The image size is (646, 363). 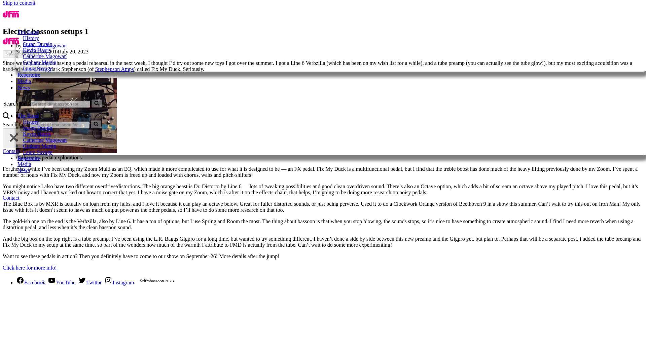 I want to click on Repertoire, so click(x=29, y=75).